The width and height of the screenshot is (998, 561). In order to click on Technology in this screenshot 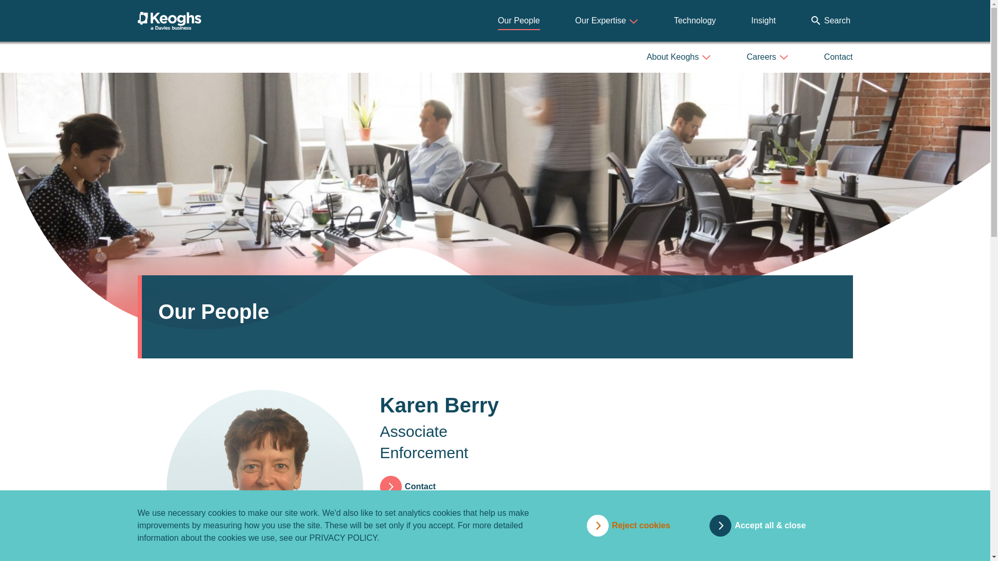, I will do `click(694, 21)`.